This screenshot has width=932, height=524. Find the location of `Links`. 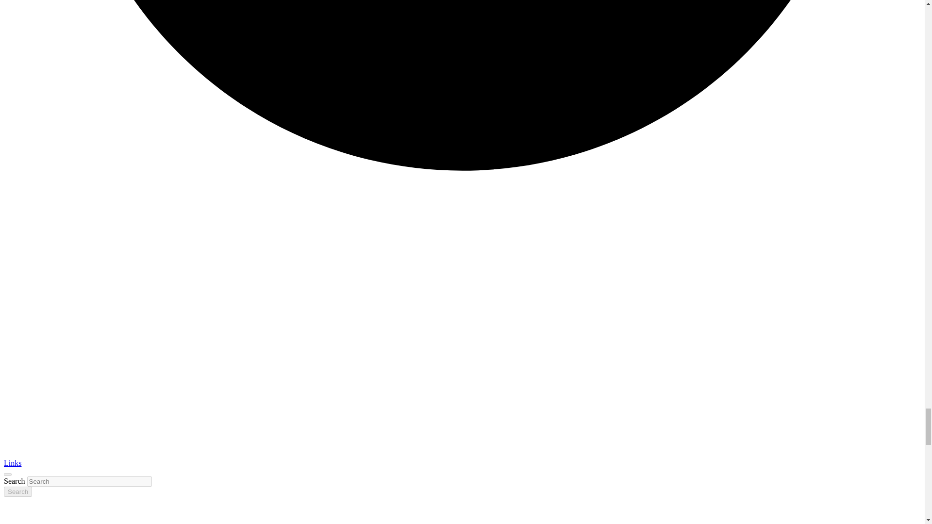

Links is located at coordinates (13, 463).